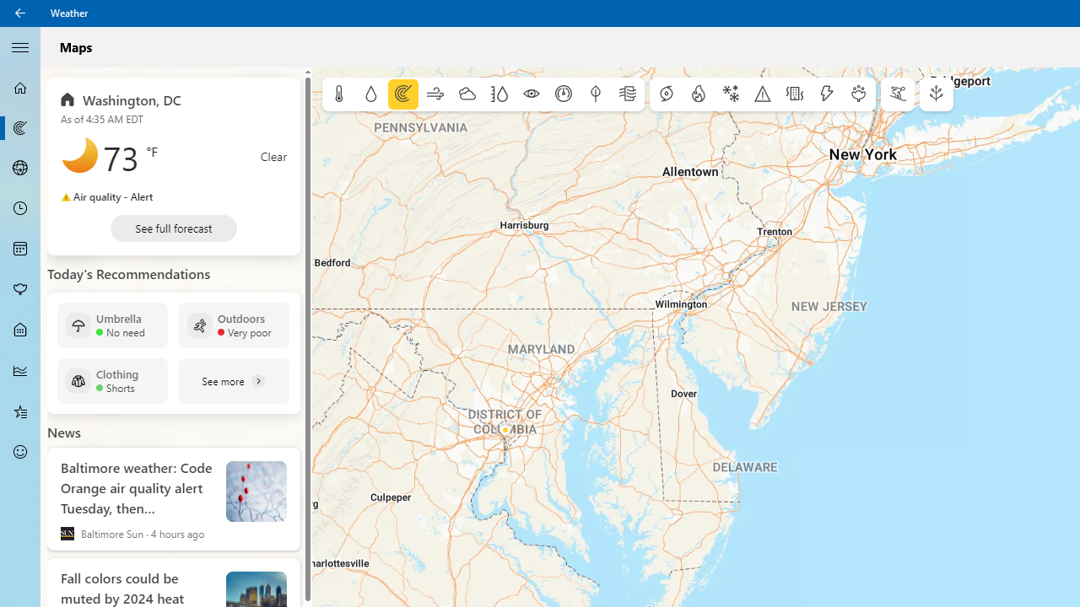 The image size is (1080, 607). I want to click on Pollen - Not Selected, so click(20, 289).